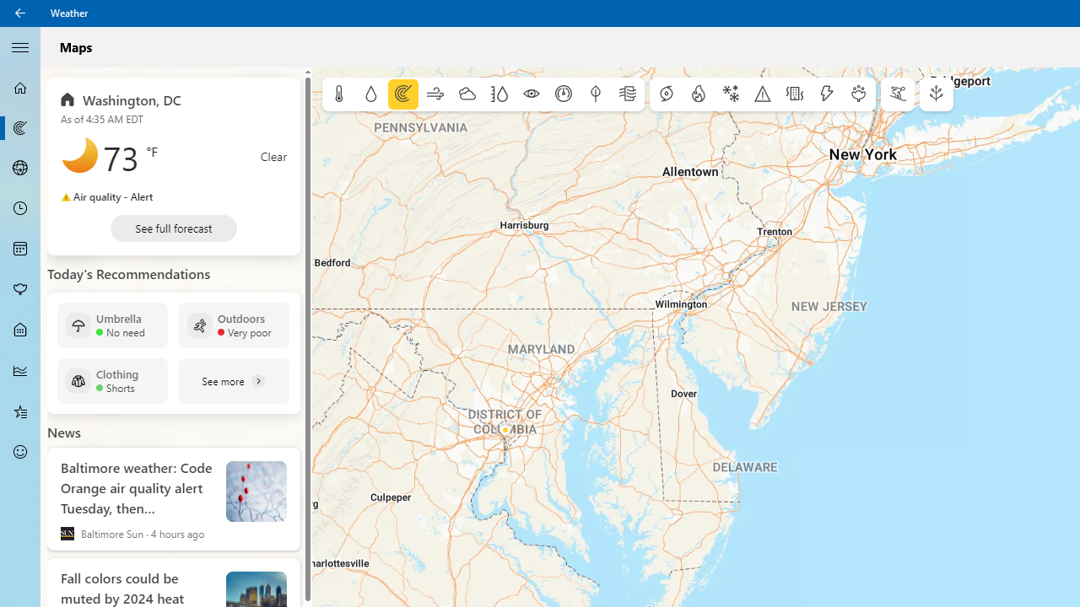 The image size is (1080, 607). I want to click on Pollen - Not Selected, so click(20, 289).